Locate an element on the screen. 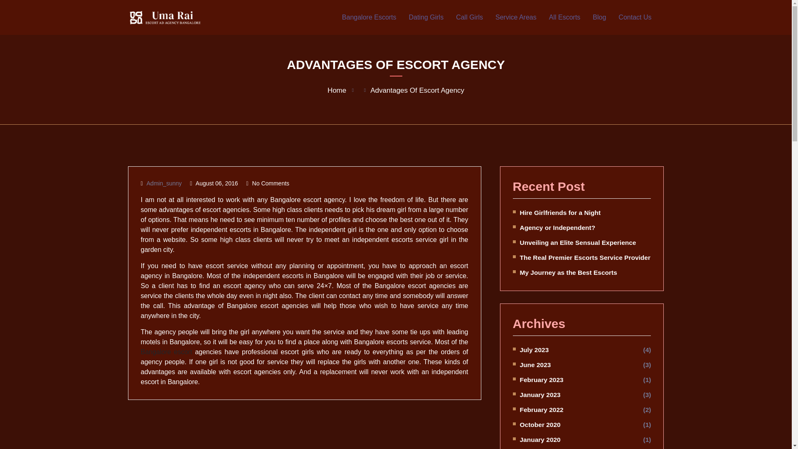  Hire Girlfriends for a Night is located at coordinates (560, 212).